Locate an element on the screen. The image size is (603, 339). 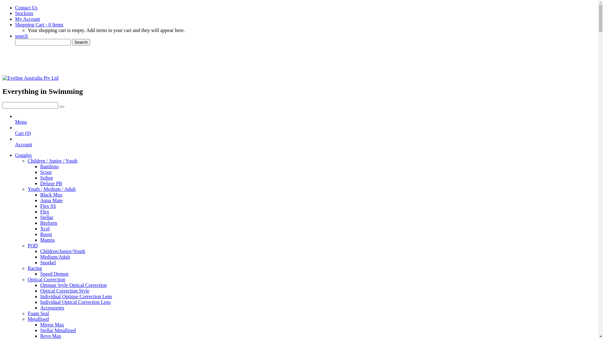
Cart (0) is located at coordinates (23, 136).